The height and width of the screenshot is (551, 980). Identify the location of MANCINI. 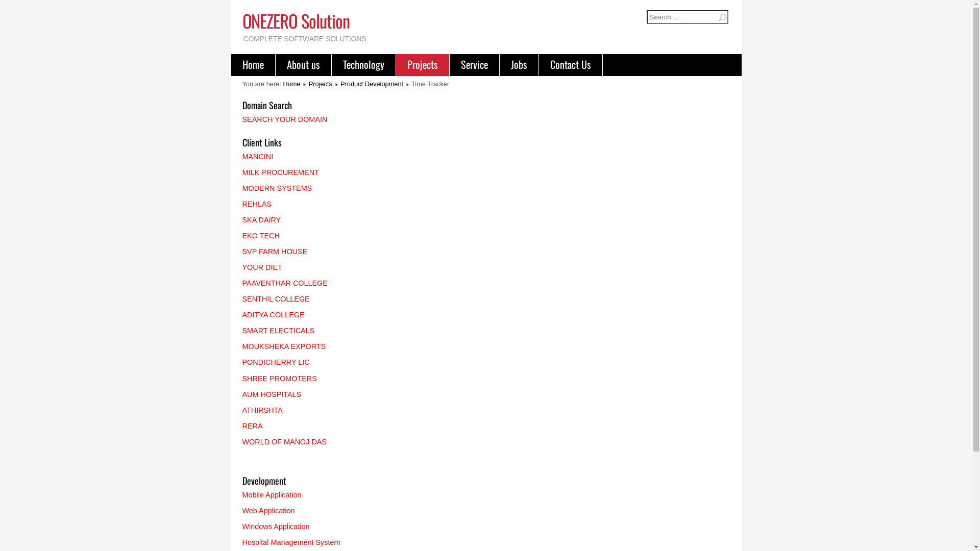
(257, 157).